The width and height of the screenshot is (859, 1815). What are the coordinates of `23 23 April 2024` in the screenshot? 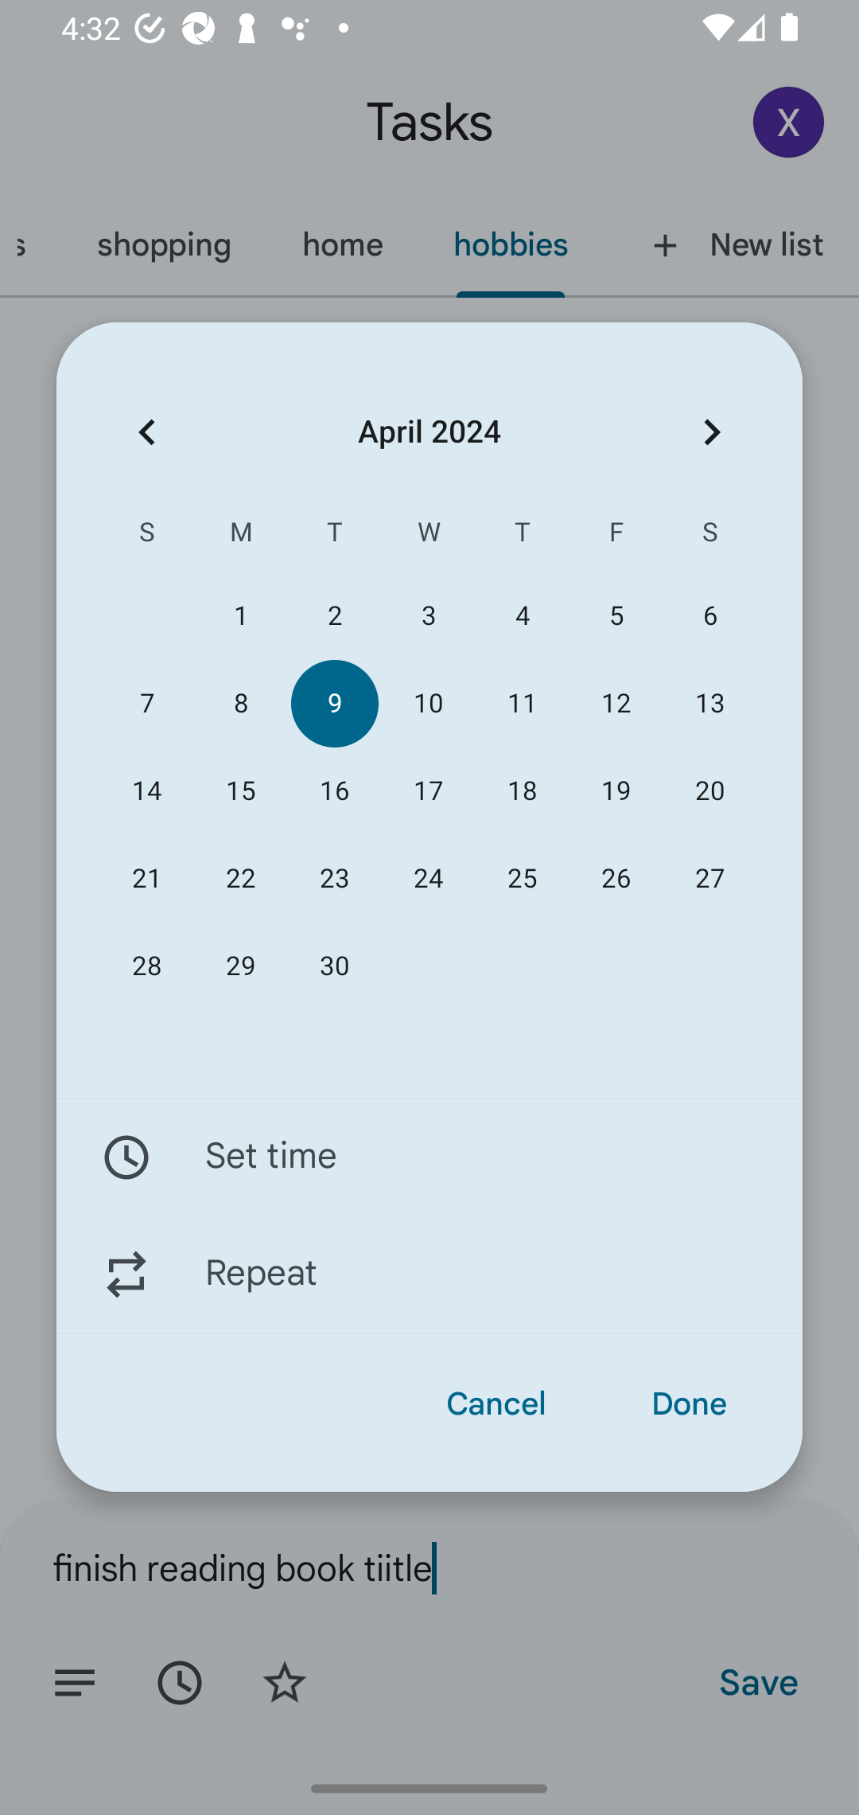 It's located at (334, 878).